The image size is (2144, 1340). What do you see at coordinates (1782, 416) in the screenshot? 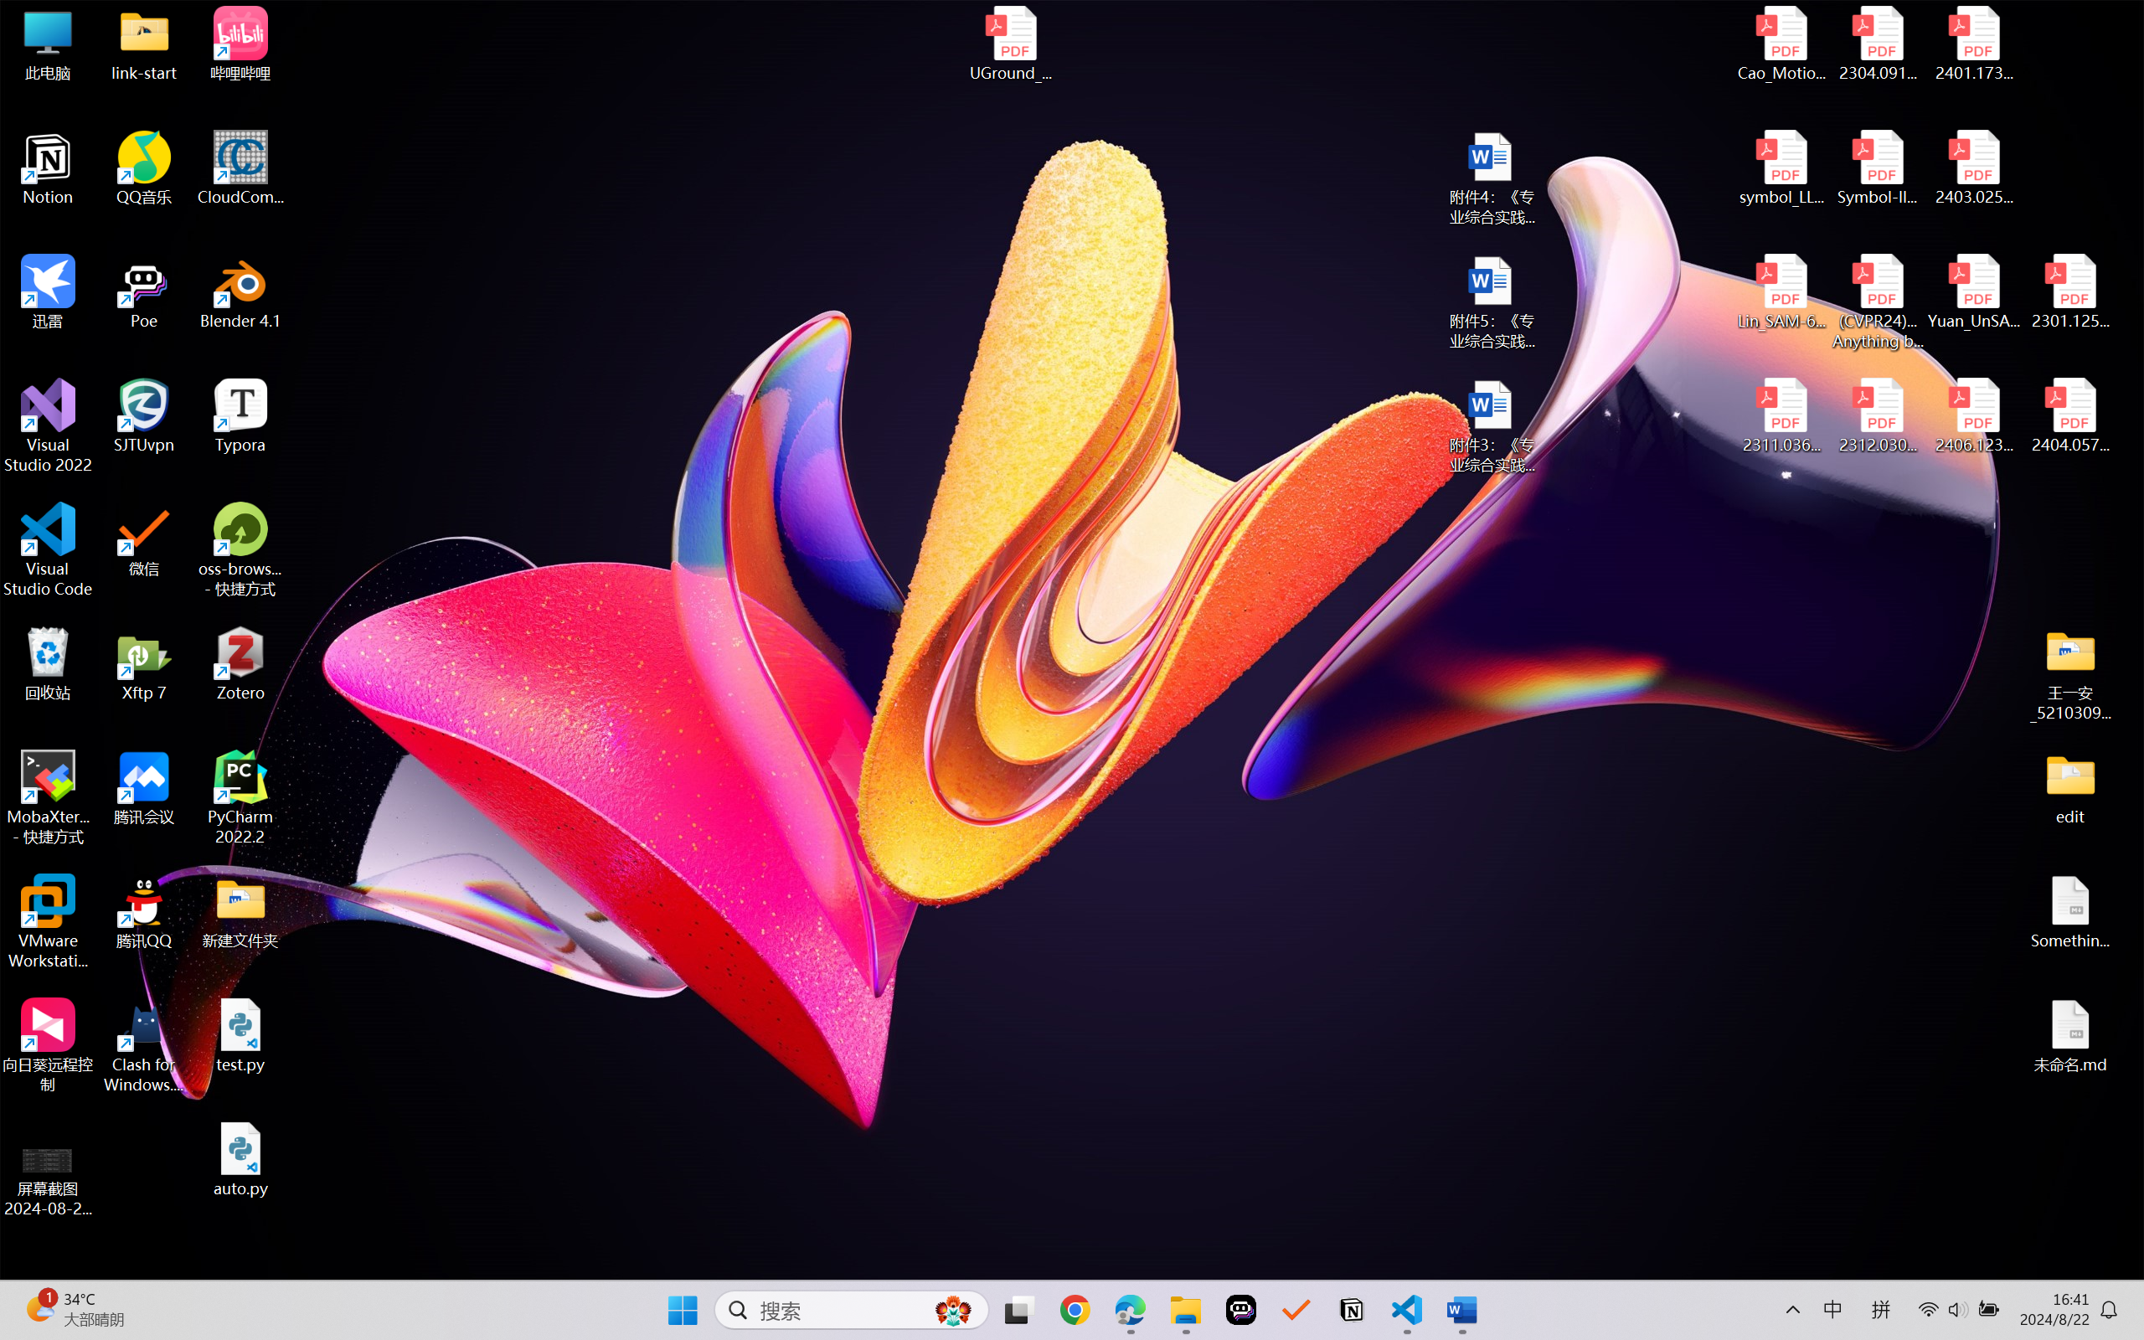
I see `2311.03658v2.pdf` at bounding box center [1782, 416].